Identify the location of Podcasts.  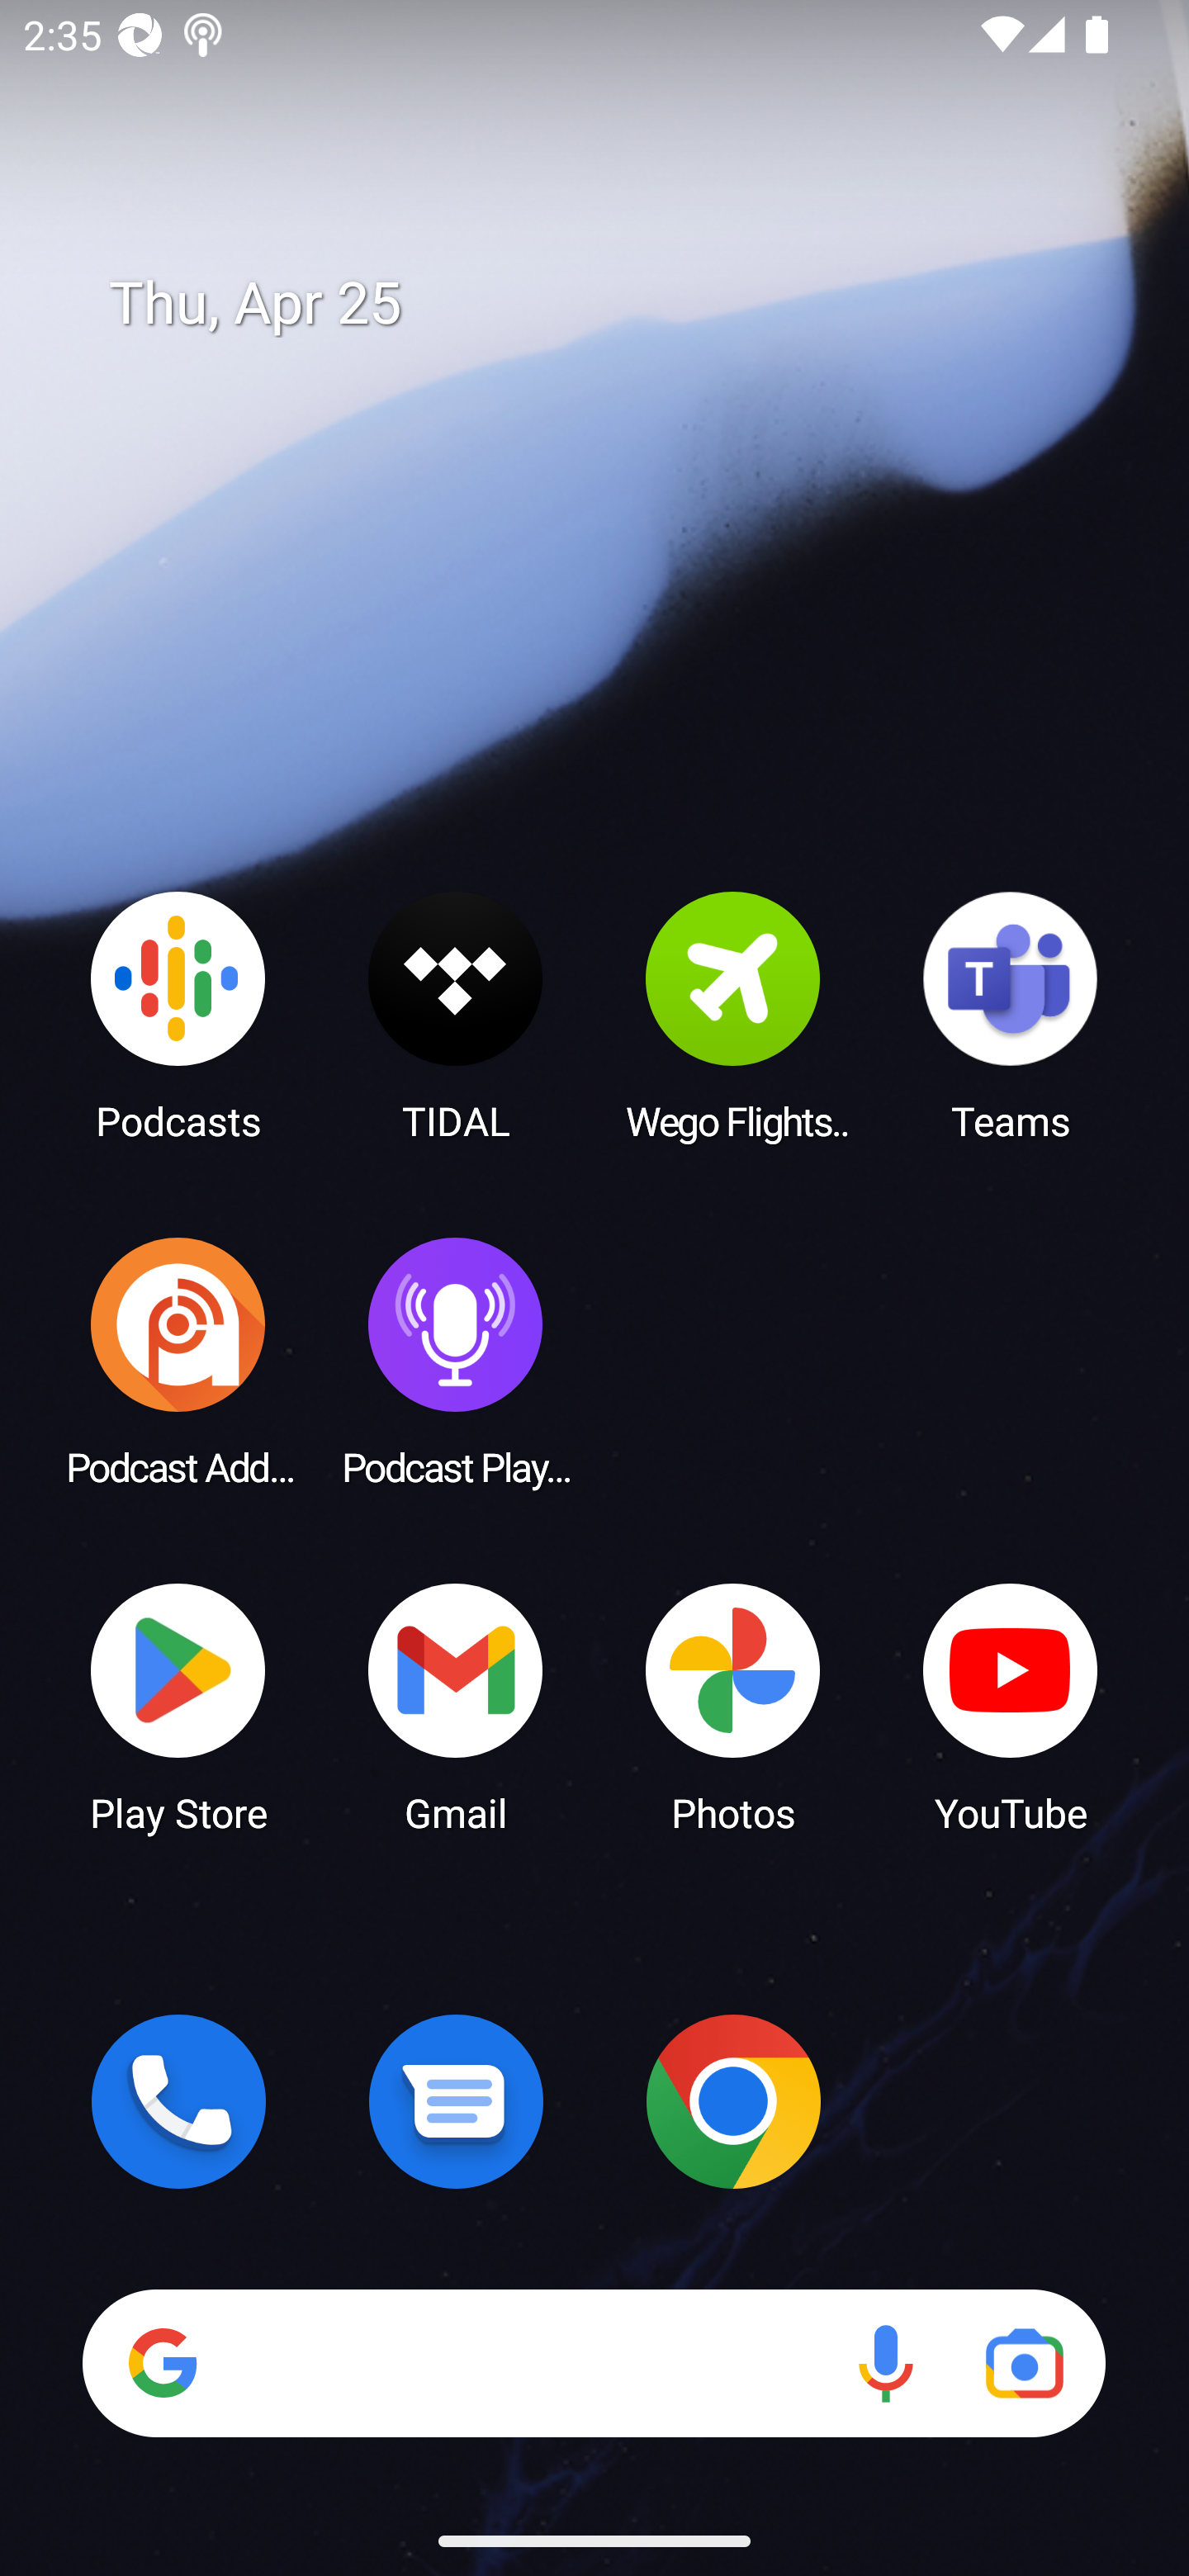
(178, 1015).